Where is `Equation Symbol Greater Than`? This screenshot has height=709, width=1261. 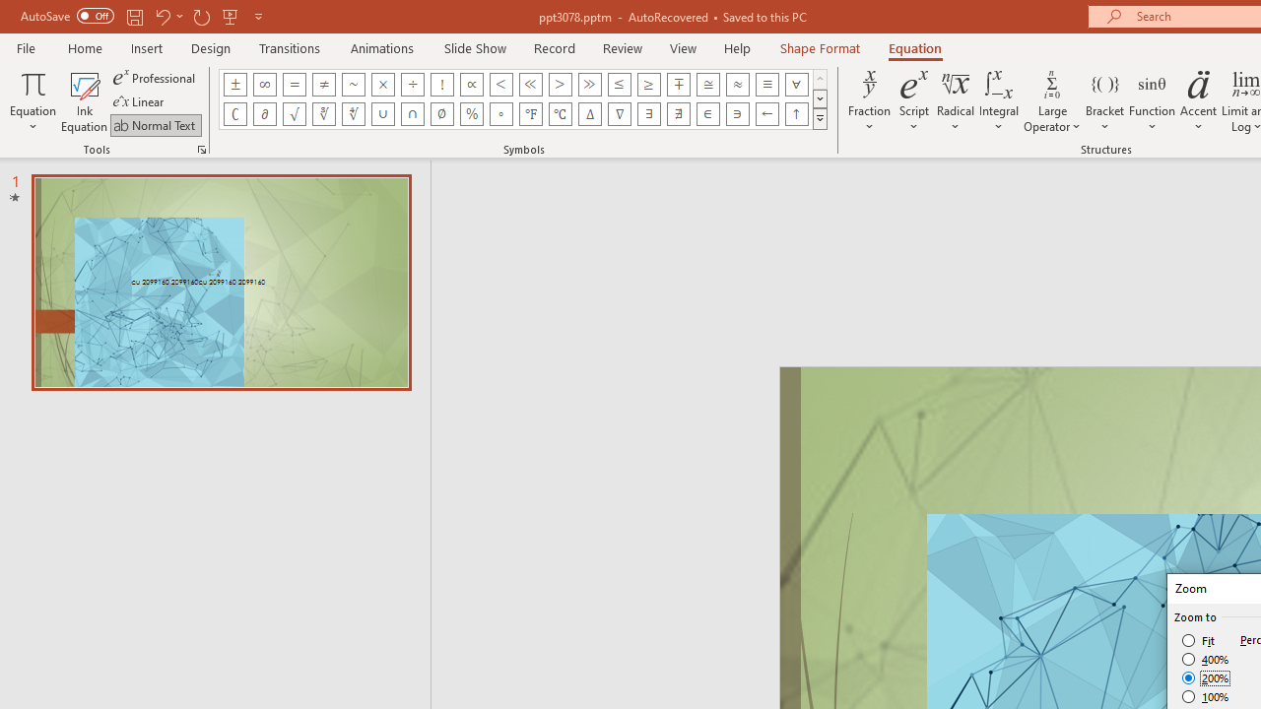
Equation Symbol Greater Than is located at coordinates (560, 85).